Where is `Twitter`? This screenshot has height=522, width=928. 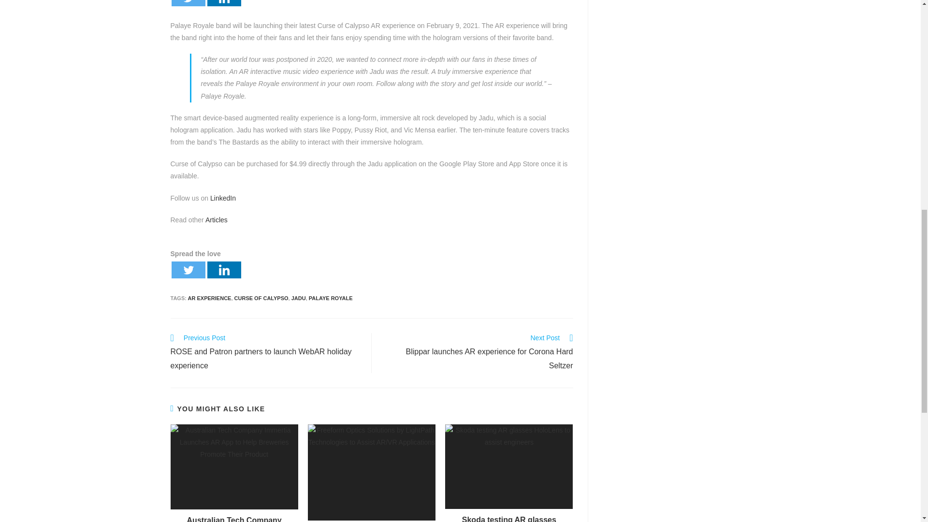
Twitter is located at coordinates (188, 3).